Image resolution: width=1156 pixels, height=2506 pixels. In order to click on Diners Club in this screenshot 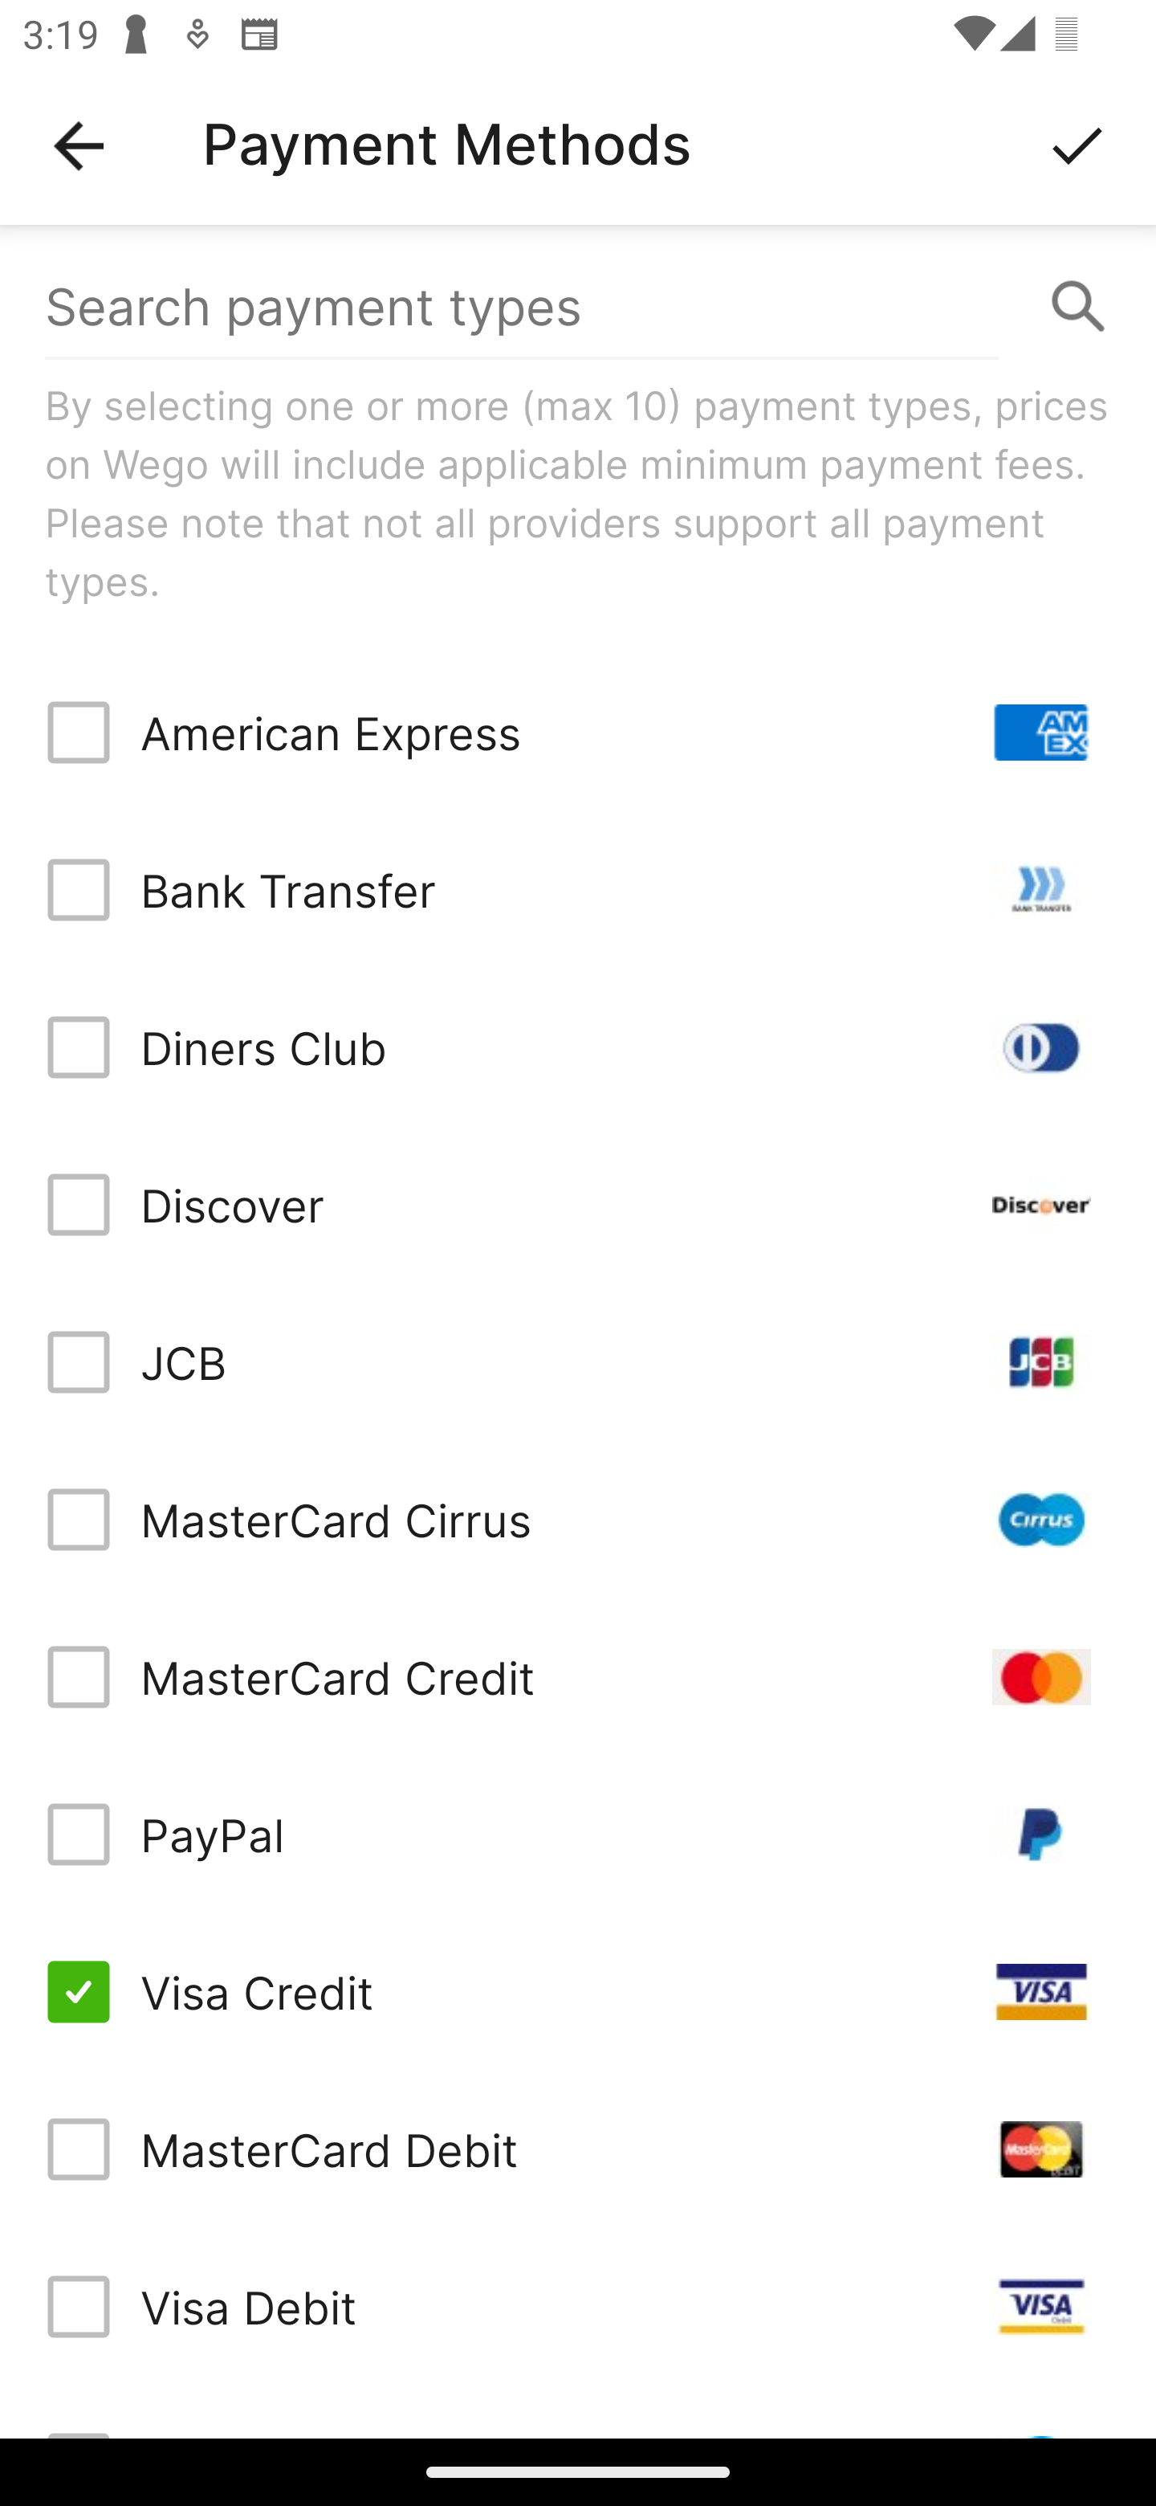, I will do `click(578, 1047)`.